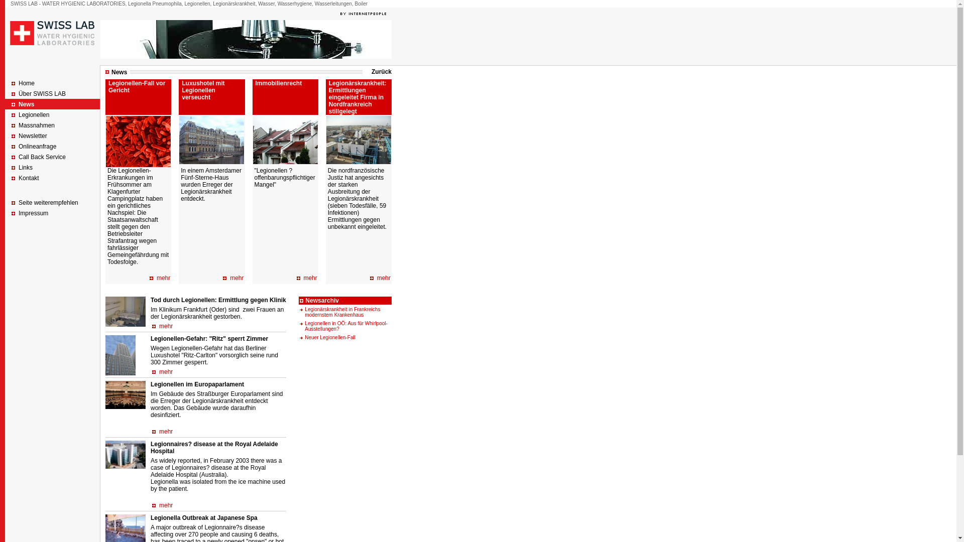  I want to click on Links, so click(26, 168).